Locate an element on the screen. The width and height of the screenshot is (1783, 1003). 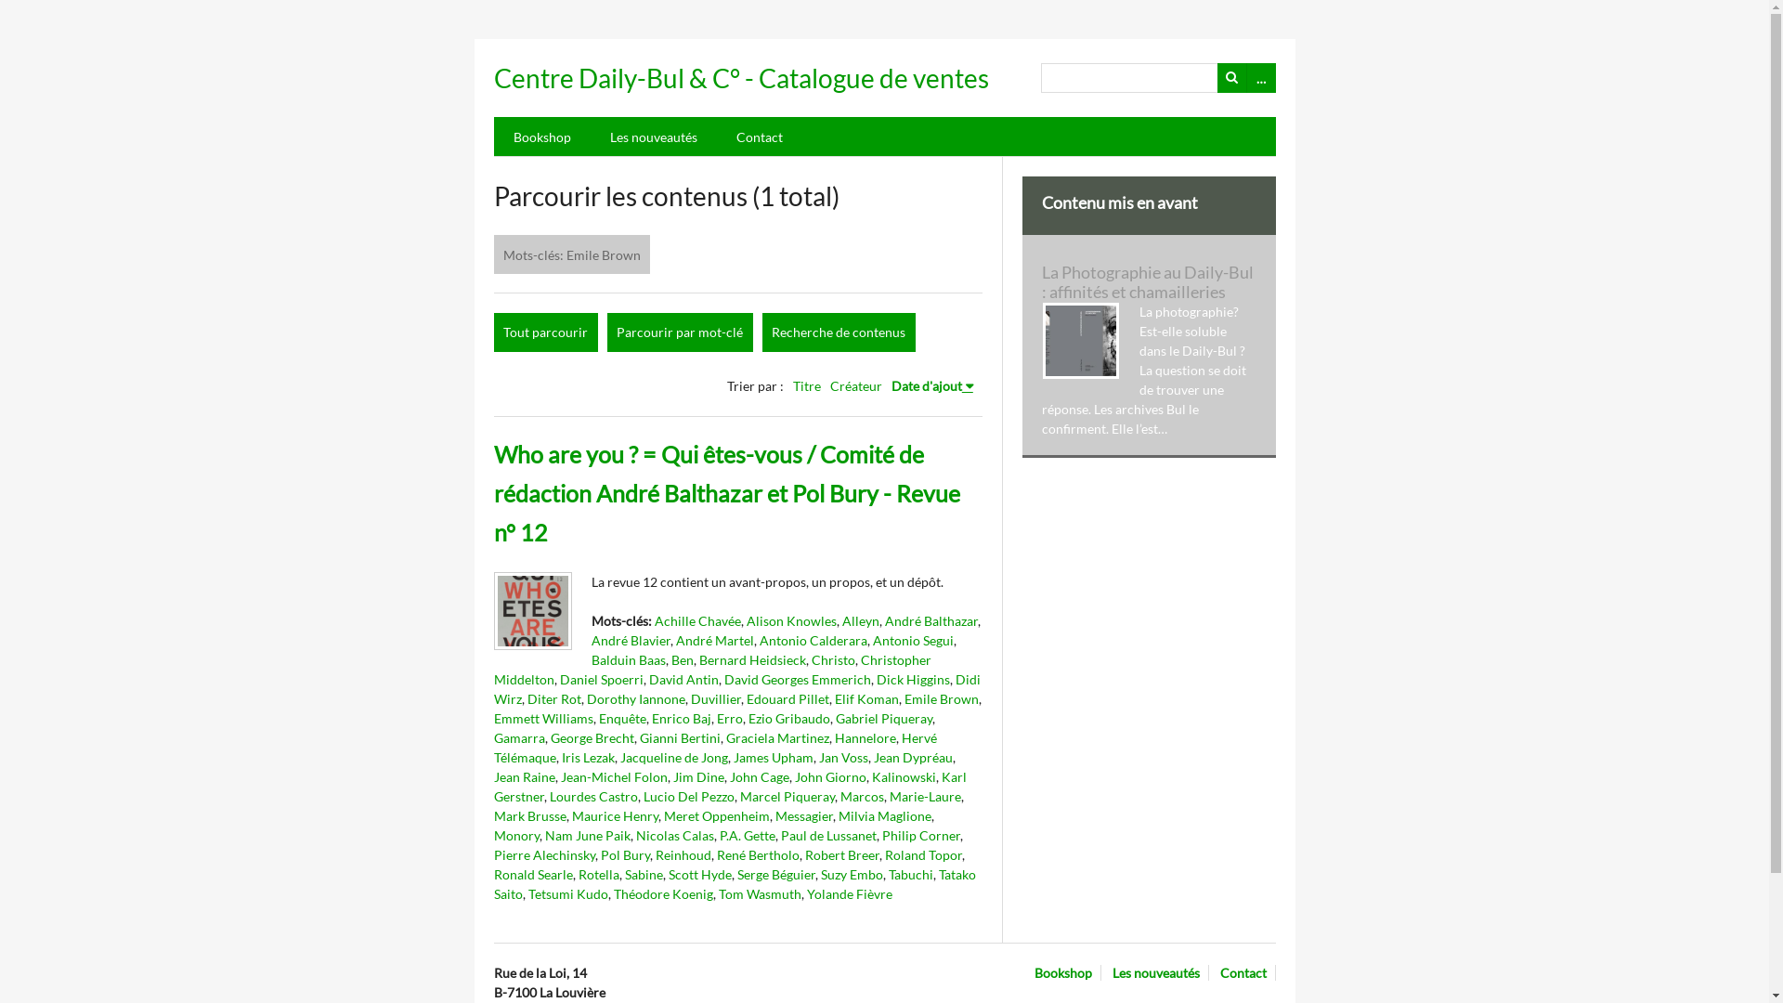
Emile Brown is located at coordinates (942, 698).